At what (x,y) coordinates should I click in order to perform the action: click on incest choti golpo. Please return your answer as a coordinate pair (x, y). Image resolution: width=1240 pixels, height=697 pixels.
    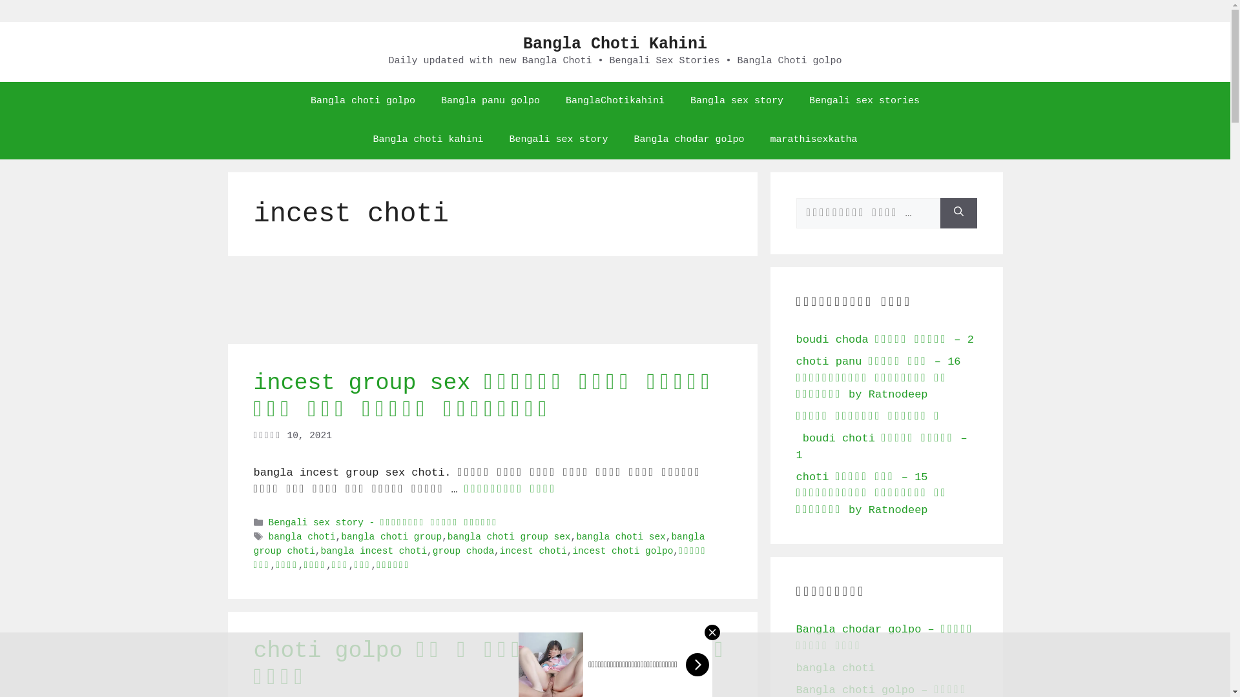
    Looking at the image, I should click on (623, 551).